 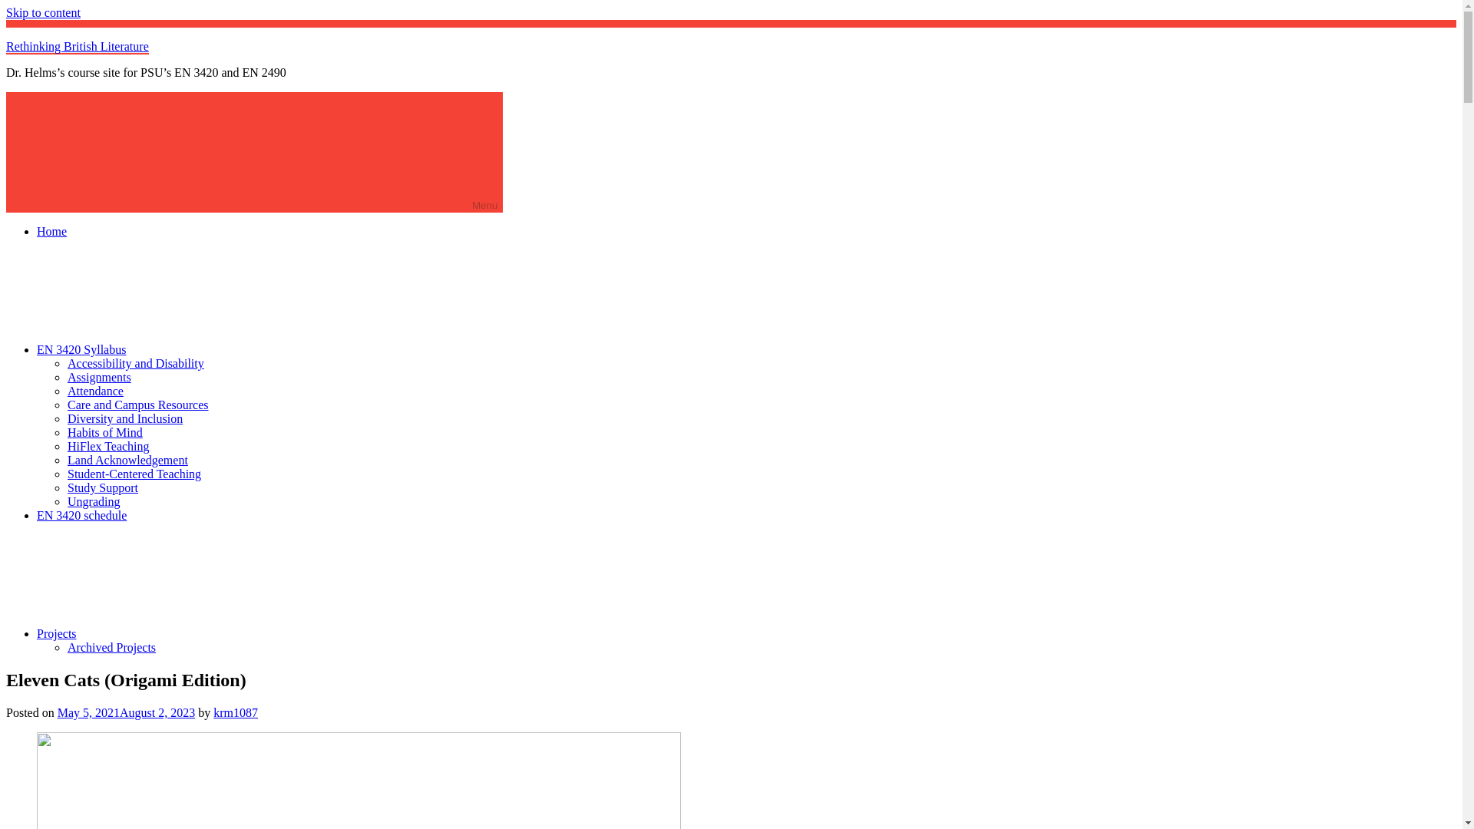 What do you see at coordinates (103, 487) in the screenshot?
I see `Study Support` at bounding box center [103, 487].